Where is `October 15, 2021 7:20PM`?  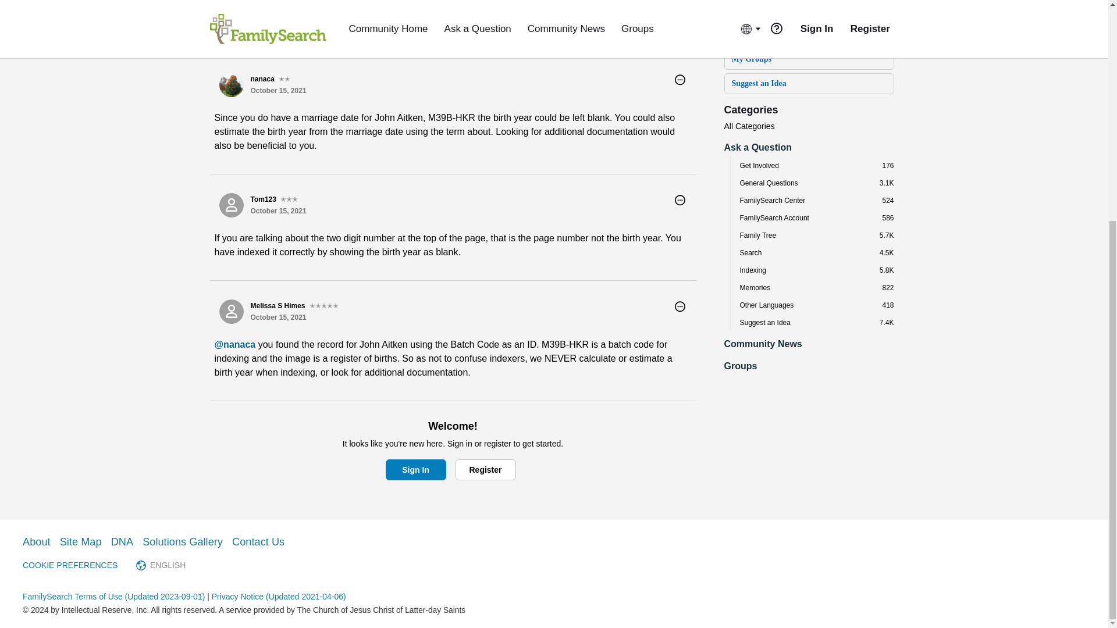
October 15, 2021 7:20PM is located at coordinates (278, 211).